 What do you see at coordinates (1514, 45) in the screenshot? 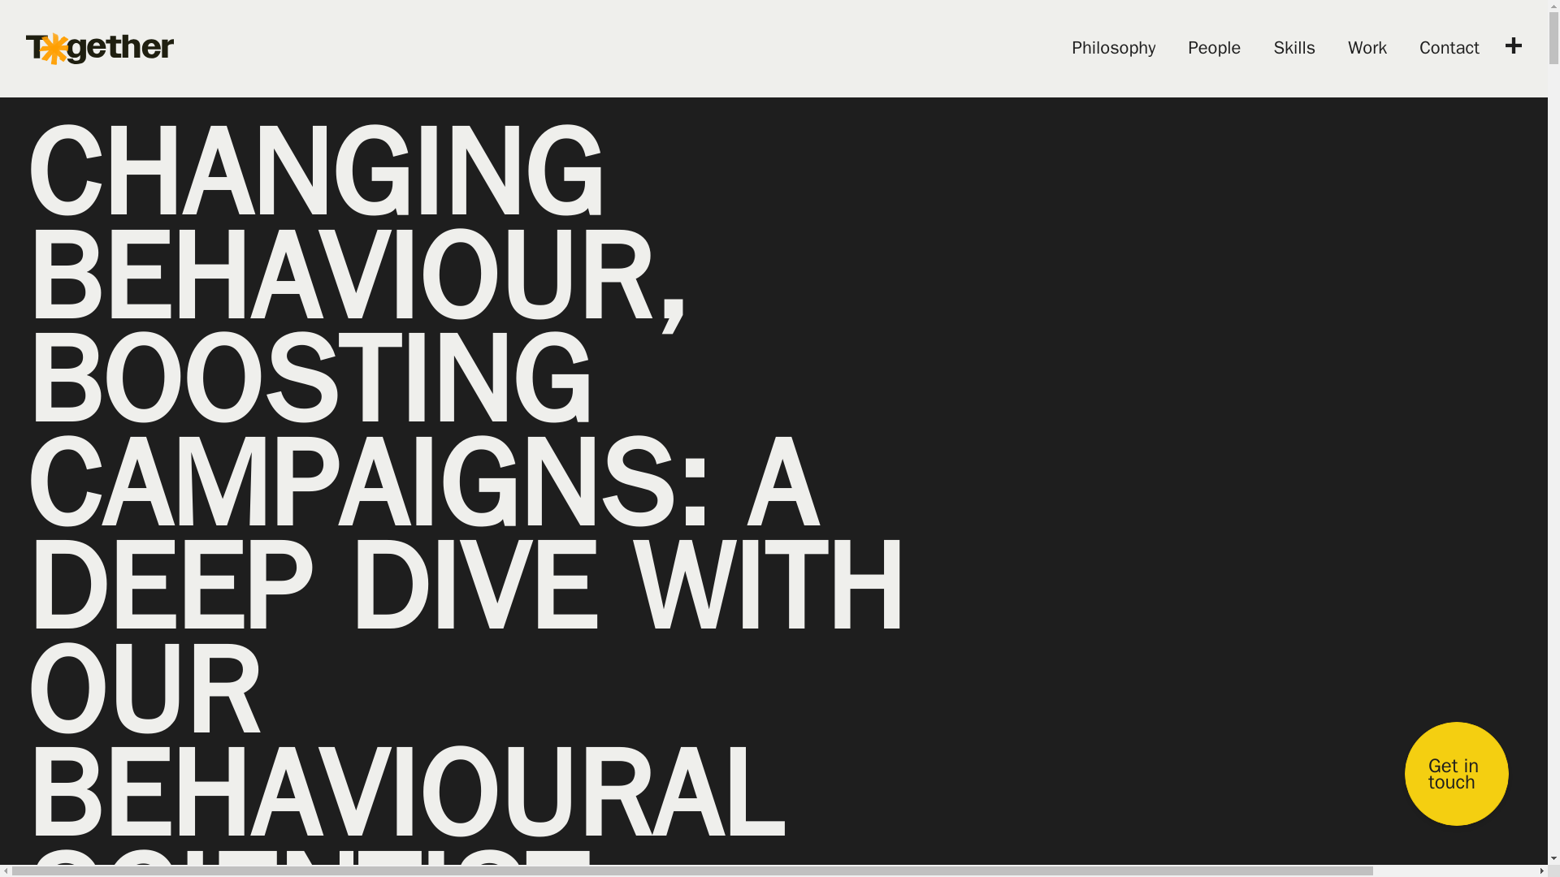
I see `Open menu` at bounding box center [1514, 45].